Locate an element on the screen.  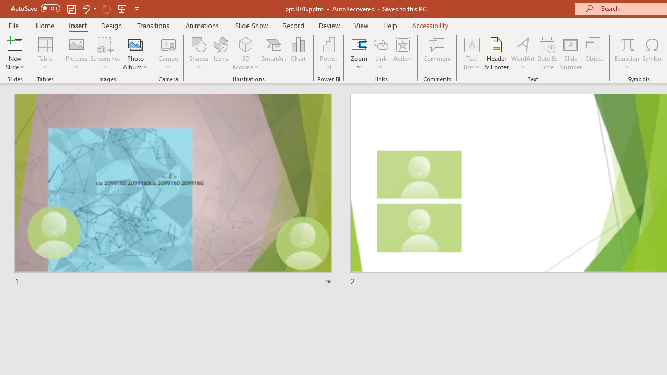
Icons is located at coordinates (221, 53).